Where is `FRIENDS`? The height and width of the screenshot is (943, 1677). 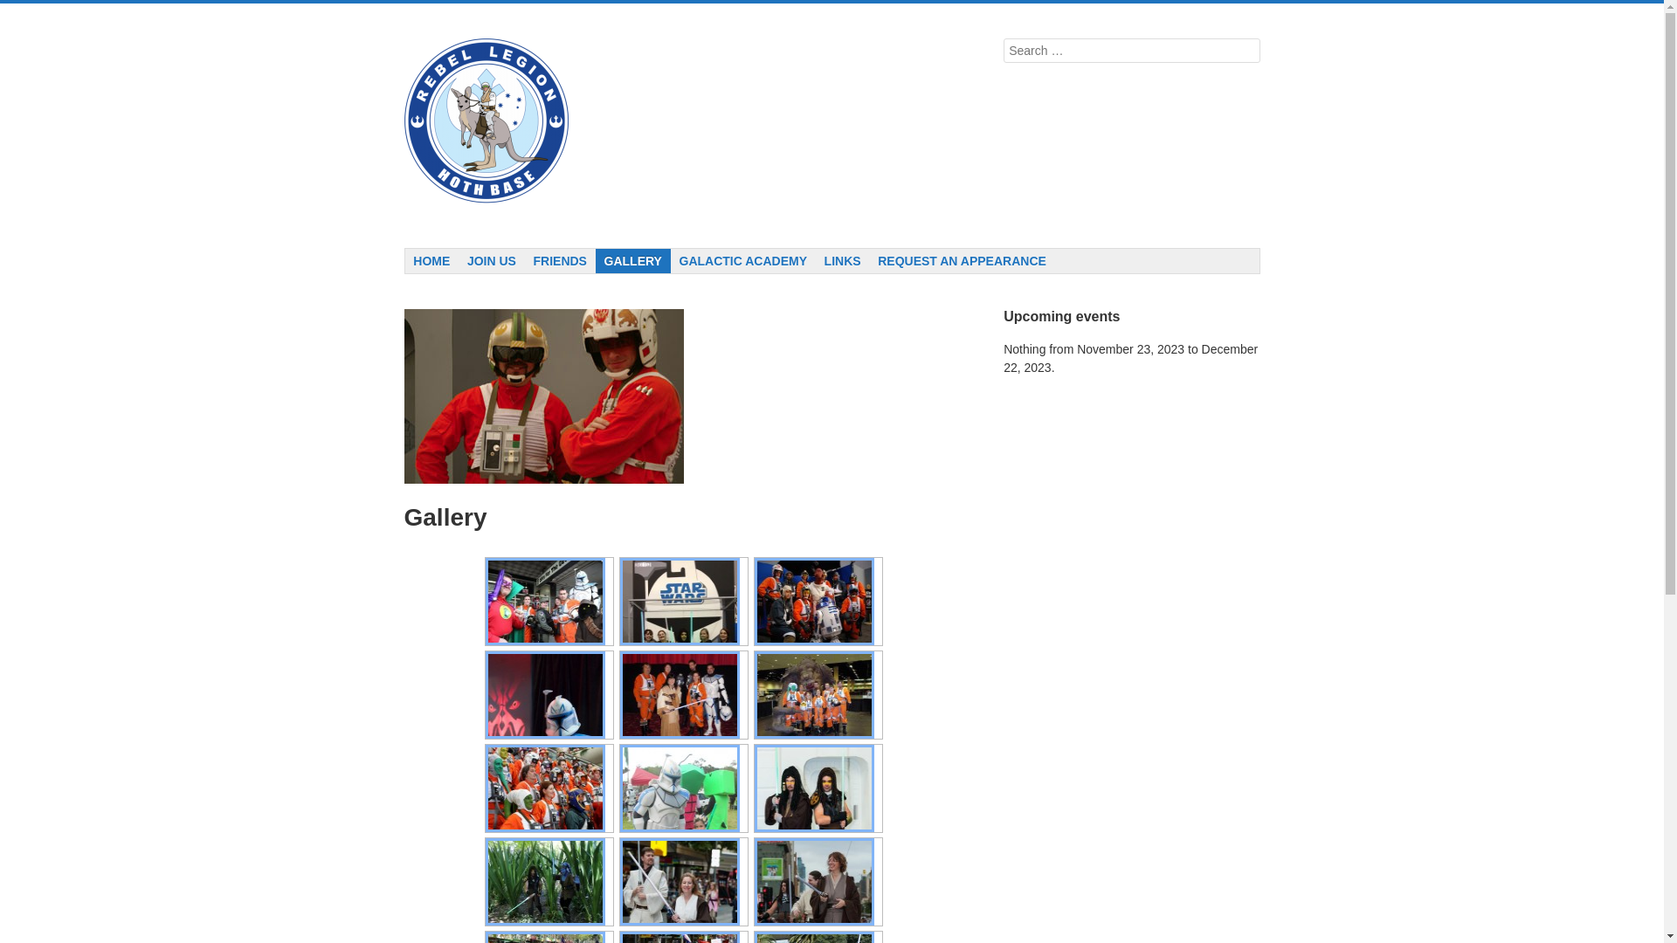 FRIENDS is located at coordinates (561, 261).